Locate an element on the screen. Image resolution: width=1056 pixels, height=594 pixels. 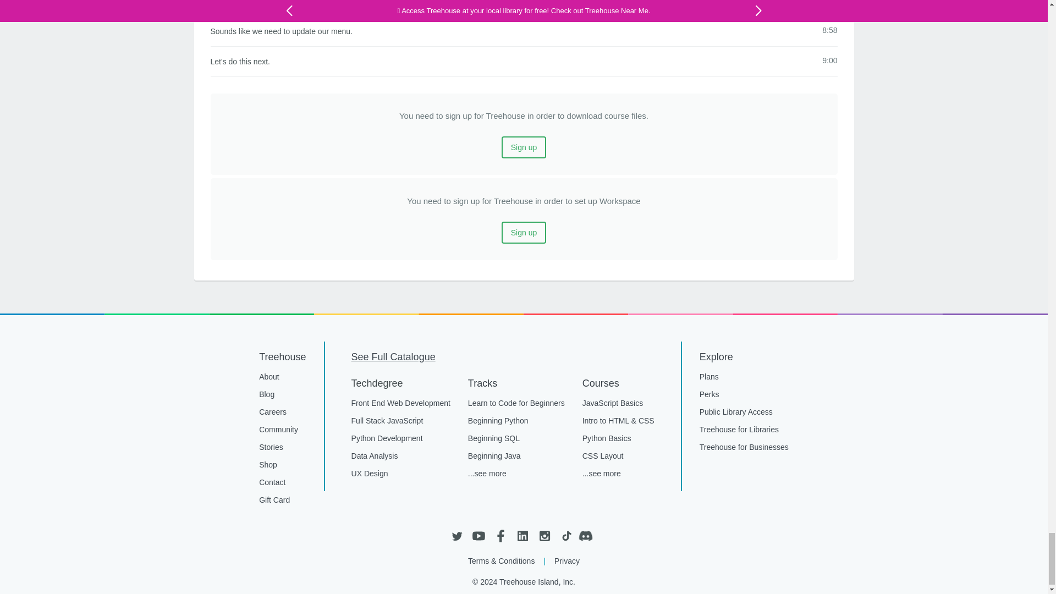
Facebook is located at coordinates (501, 536).